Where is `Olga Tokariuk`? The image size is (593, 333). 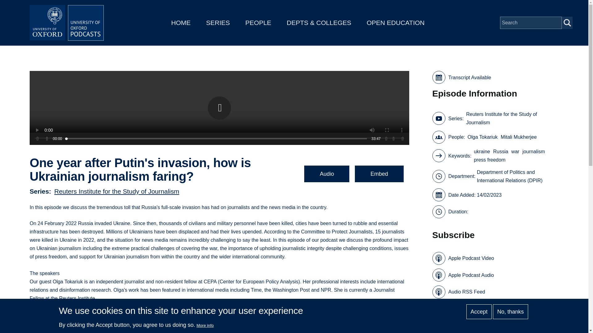 Olga Tokariuk is located at coordinates (483, 137).